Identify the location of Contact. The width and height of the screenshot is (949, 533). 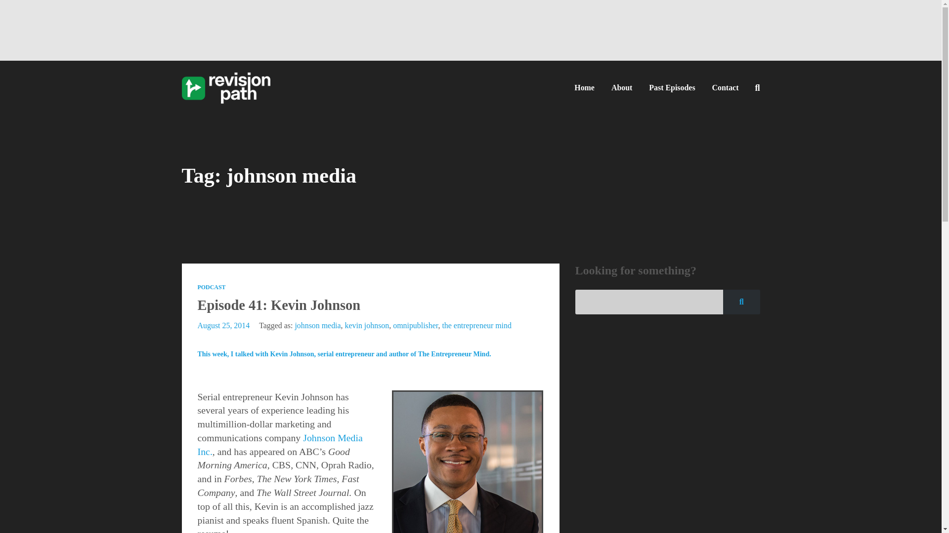
(726, 87).